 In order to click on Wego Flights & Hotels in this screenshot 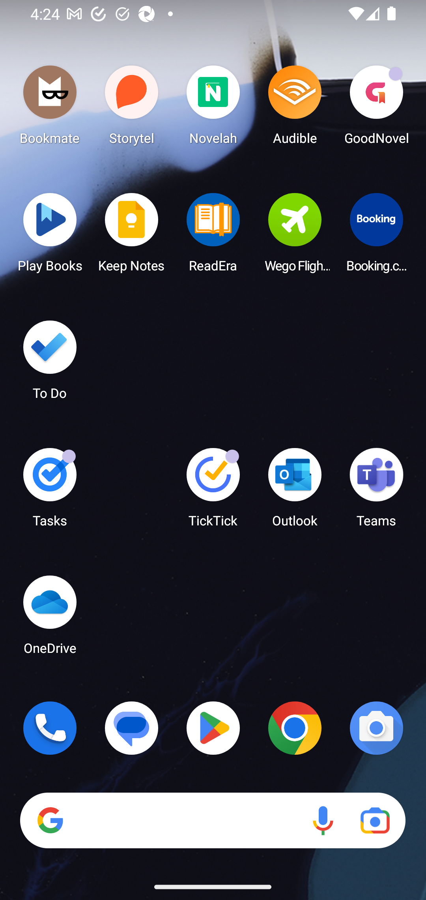, I will do `click(295, 236)`.